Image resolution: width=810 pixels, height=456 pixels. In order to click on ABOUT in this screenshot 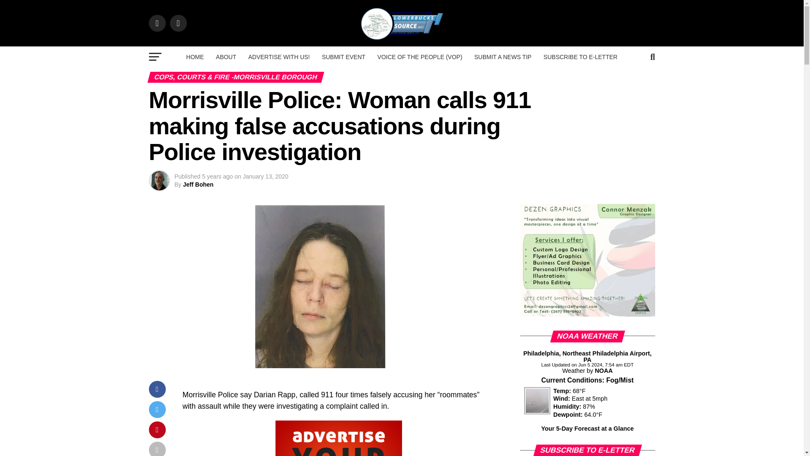, I will do `click(226, 57)`.